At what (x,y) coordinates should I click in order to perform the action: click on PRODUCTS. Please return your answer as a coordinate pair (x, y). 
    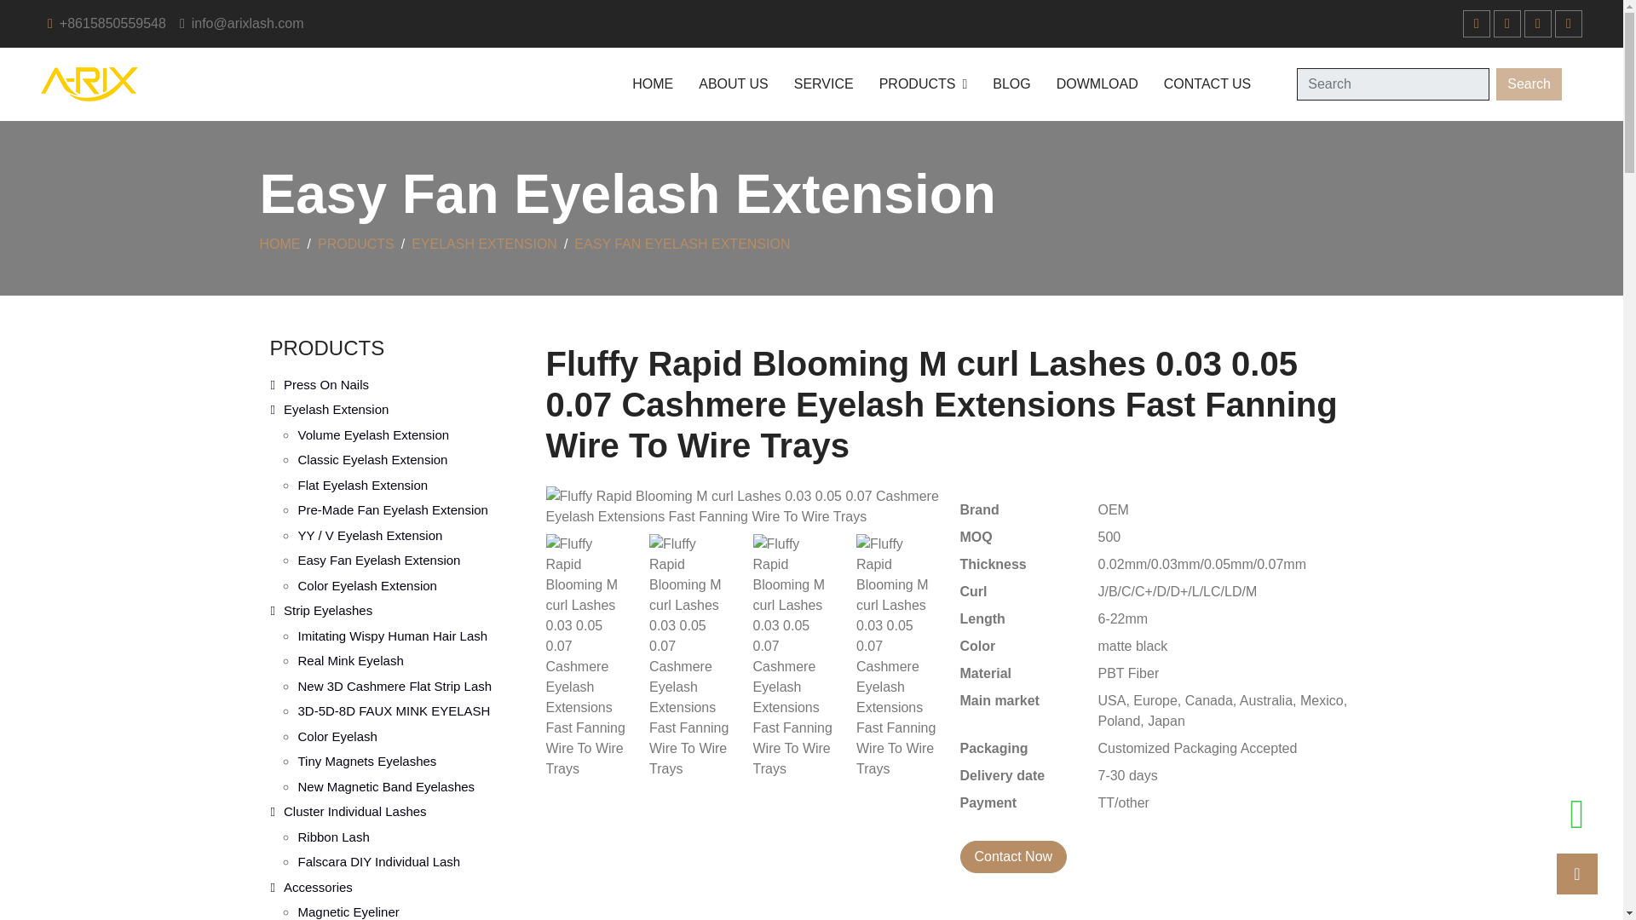
    Looking at the image, I should click on (327, 348).